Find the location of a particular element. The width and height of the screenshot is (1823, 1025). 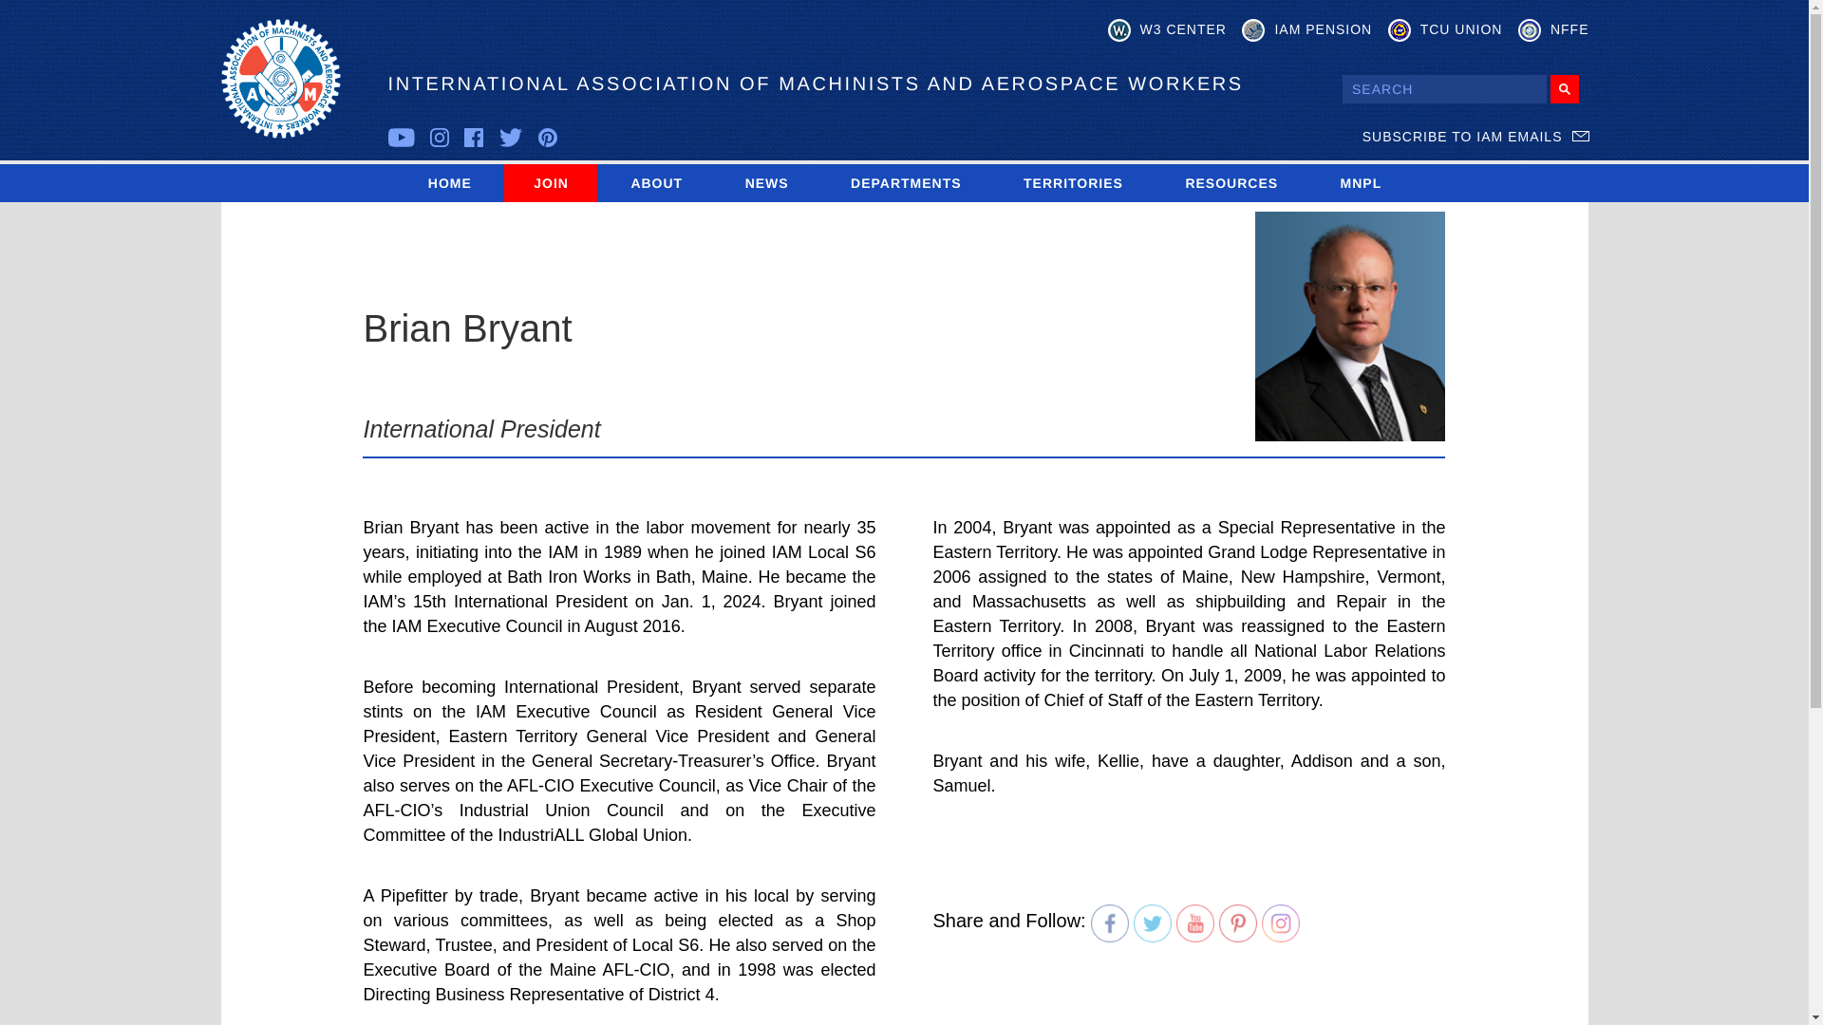

W3 CENTER is located at coordinates (1168, 30).